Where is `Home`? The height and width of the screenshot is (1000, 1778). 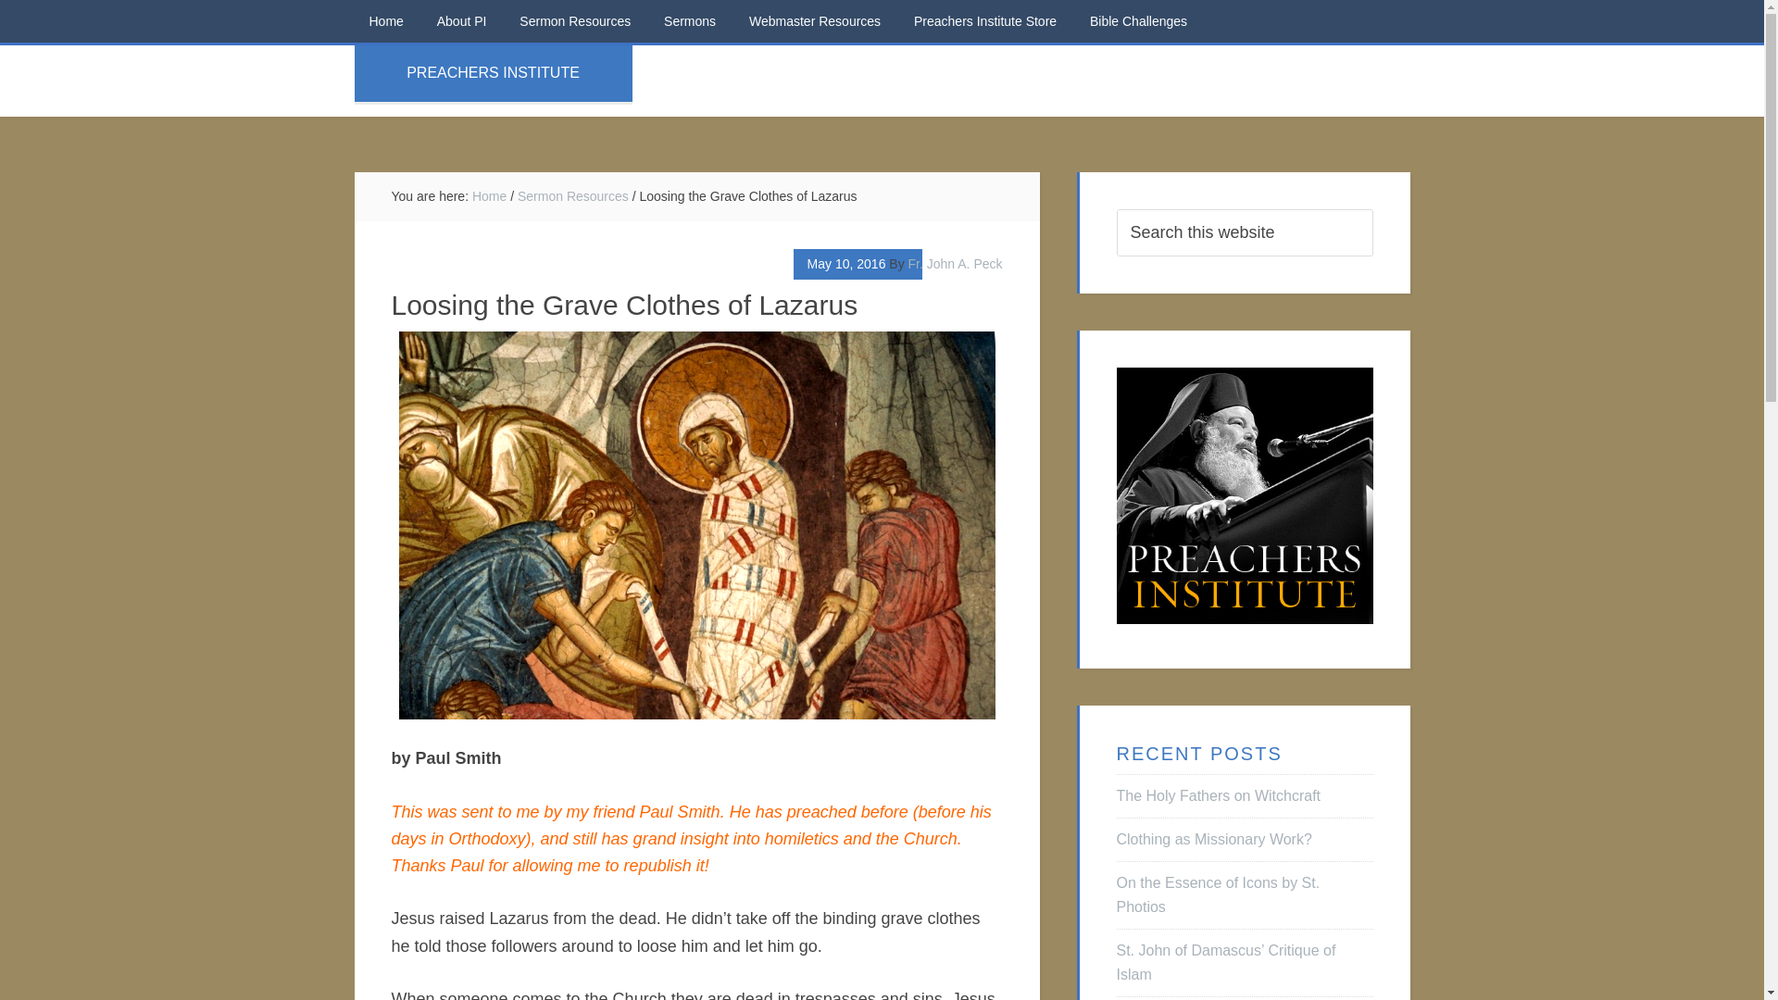 Home is located at coordinates (489, 196).